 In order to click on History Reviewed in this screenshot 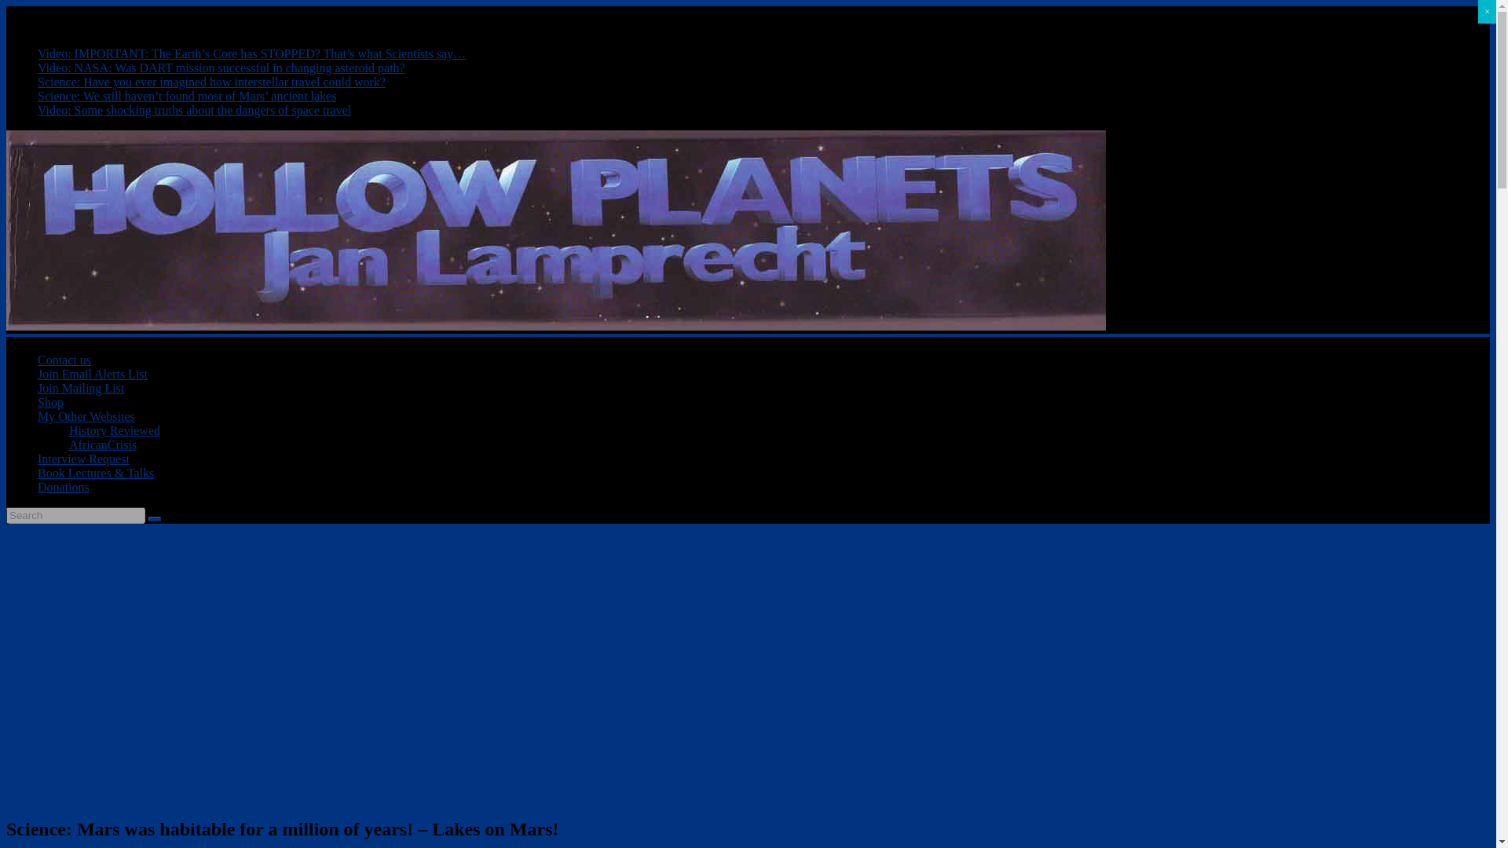, I will do `click(115, 430)`.